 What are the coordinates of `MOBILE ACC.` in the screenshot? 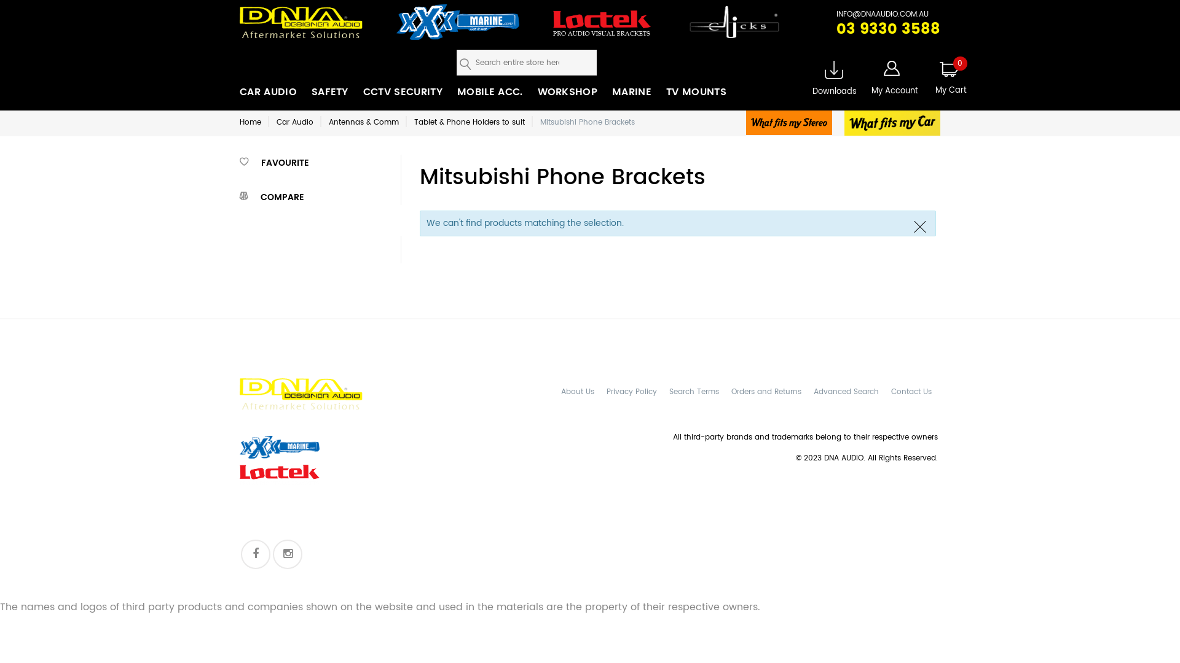 It's located at (490, 92).